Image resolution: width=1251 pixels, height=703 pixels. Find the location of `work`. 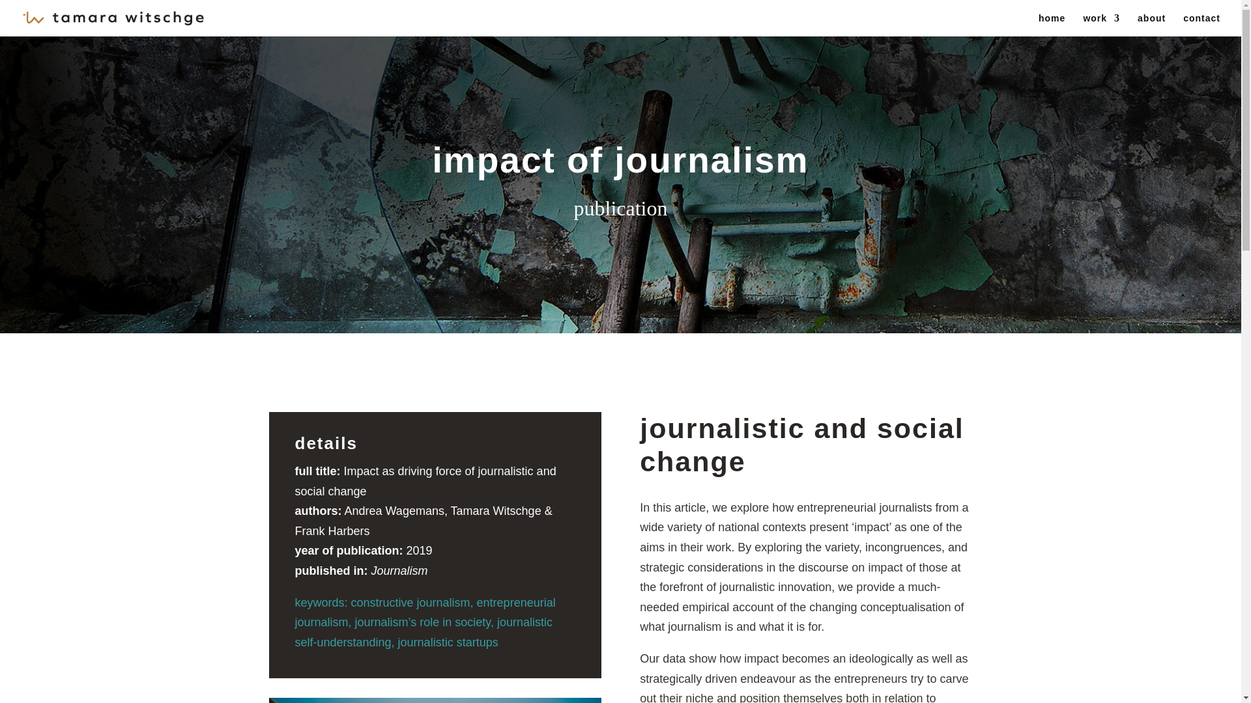

work is located at coordinates (1101, 25).